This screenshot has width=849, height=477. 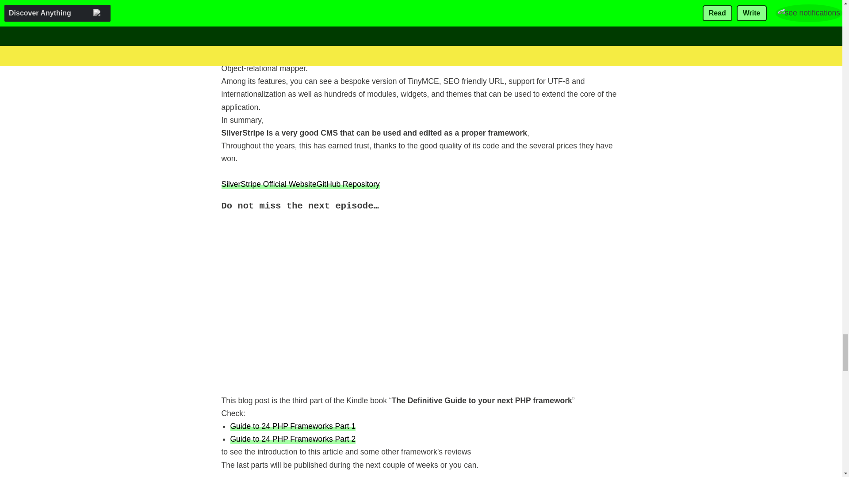 I want to click on GitHub Repository, so click(x=348, y=184).